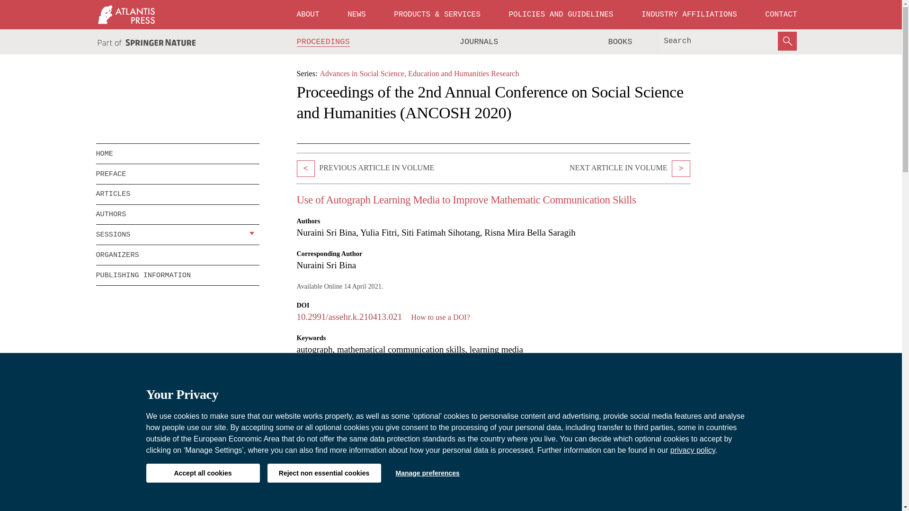 Image resolution: width=909 pixels, height=511 pixels. I want to click on Manage preferences, so click(427, 473).